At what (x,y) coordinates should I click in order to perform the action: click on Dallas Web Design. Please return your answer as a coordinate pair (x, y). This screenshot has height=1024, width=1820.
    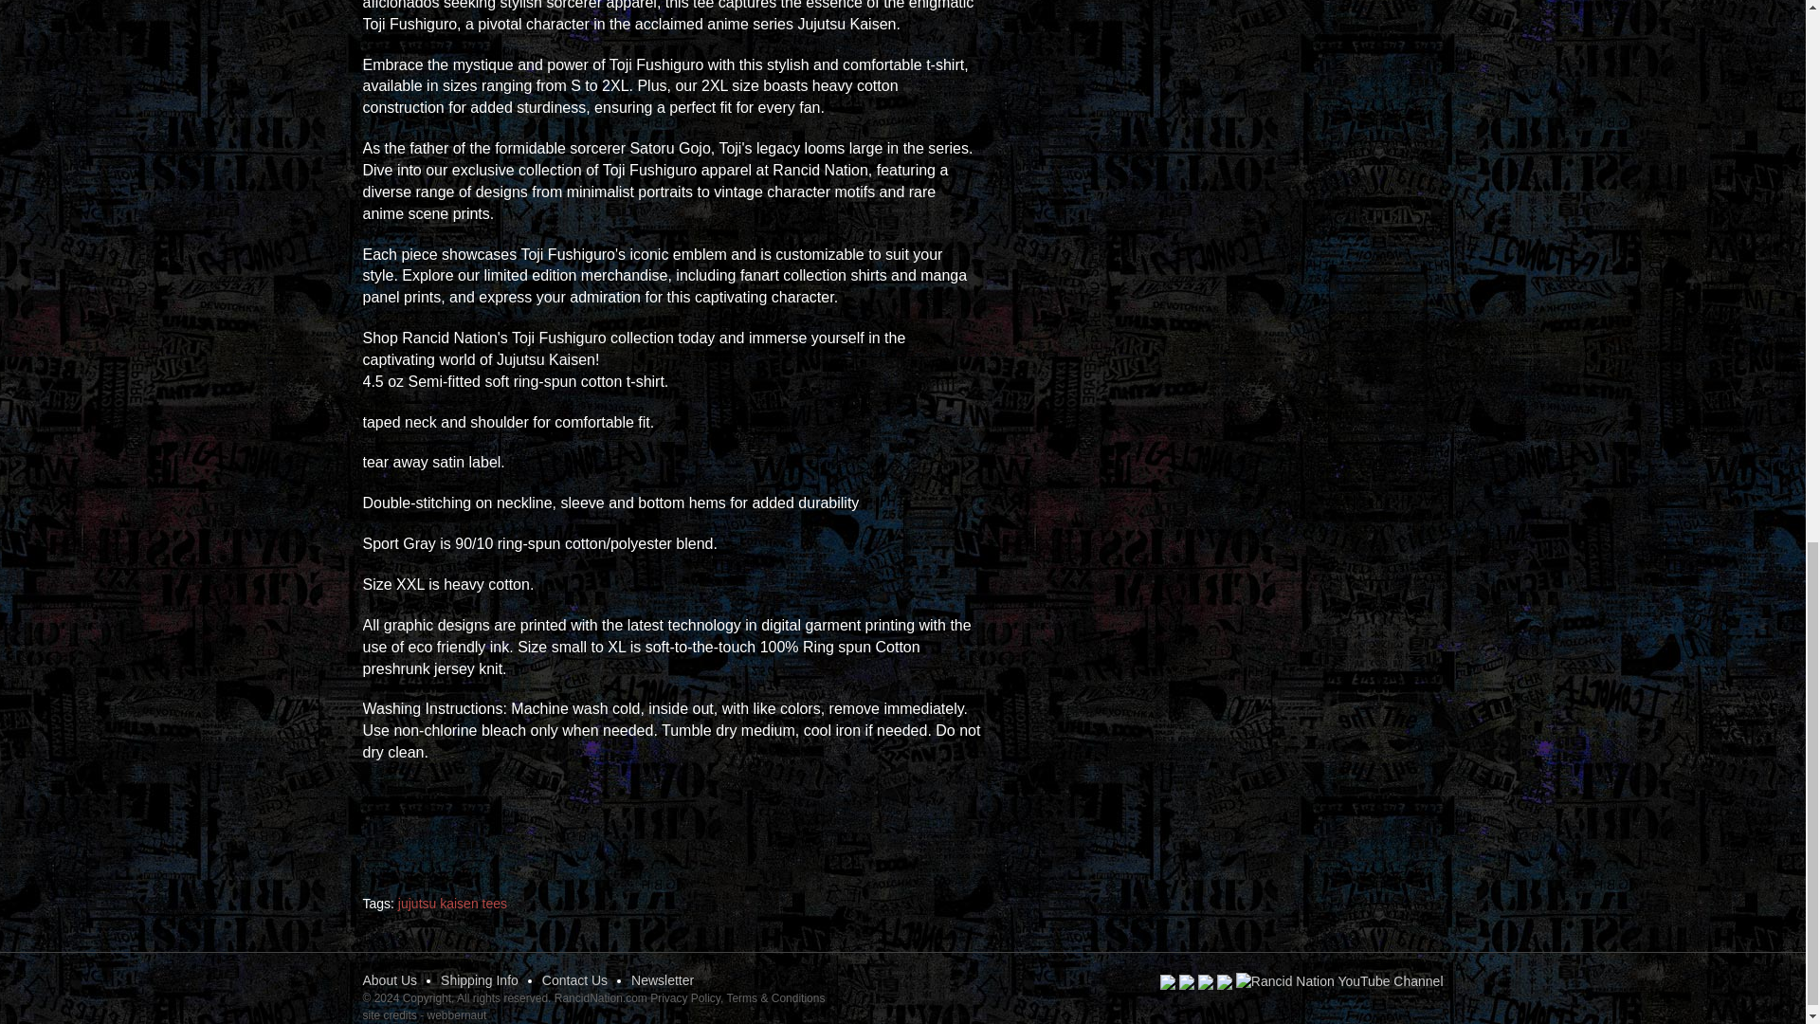
    Looking at the image, I should click on (389, 1015).